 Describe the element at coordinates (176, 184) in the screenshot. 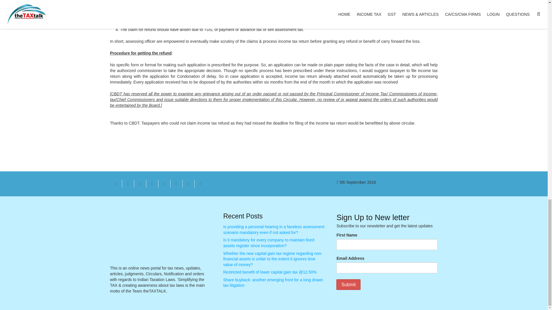

I see `Share this` at that location.